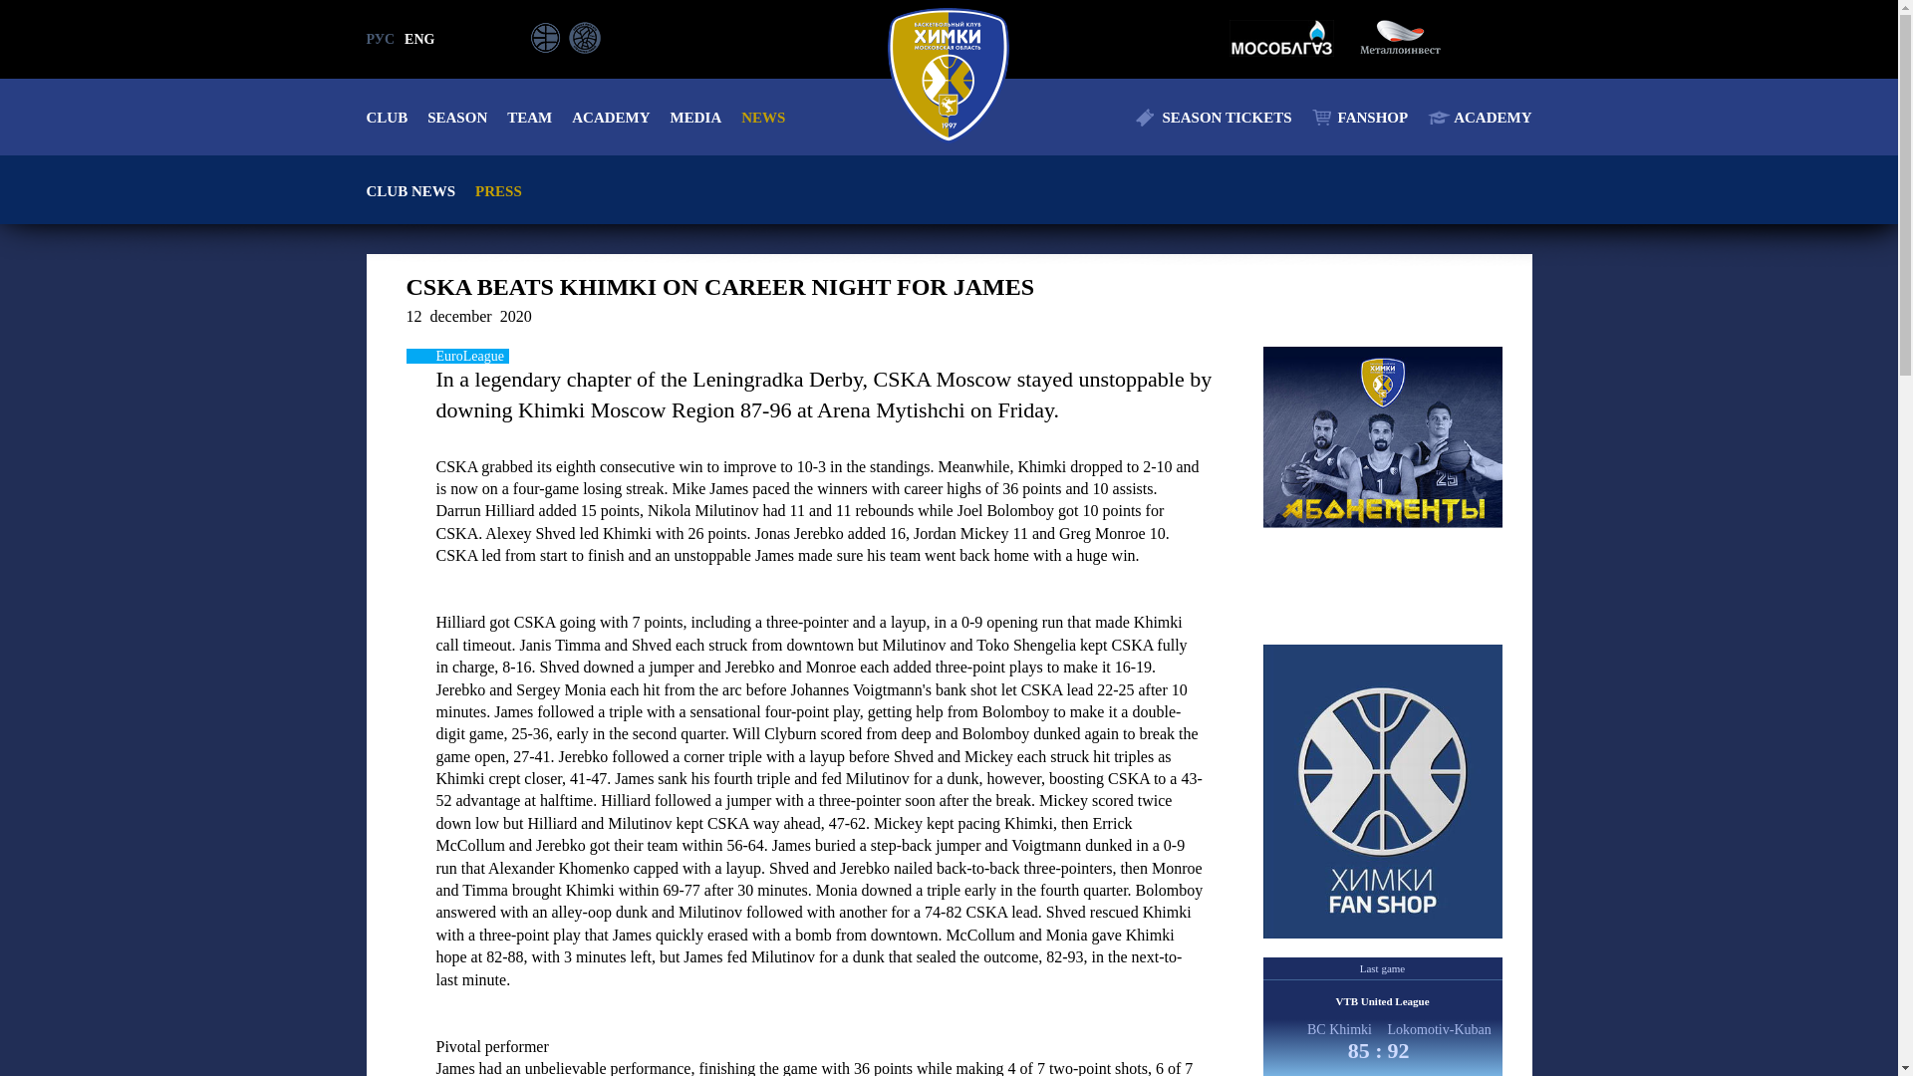 The image size is (1913, 1076). Describe the element at coordinates (1360, 118) in the screenshot. I see `FANSHOP` at that location.